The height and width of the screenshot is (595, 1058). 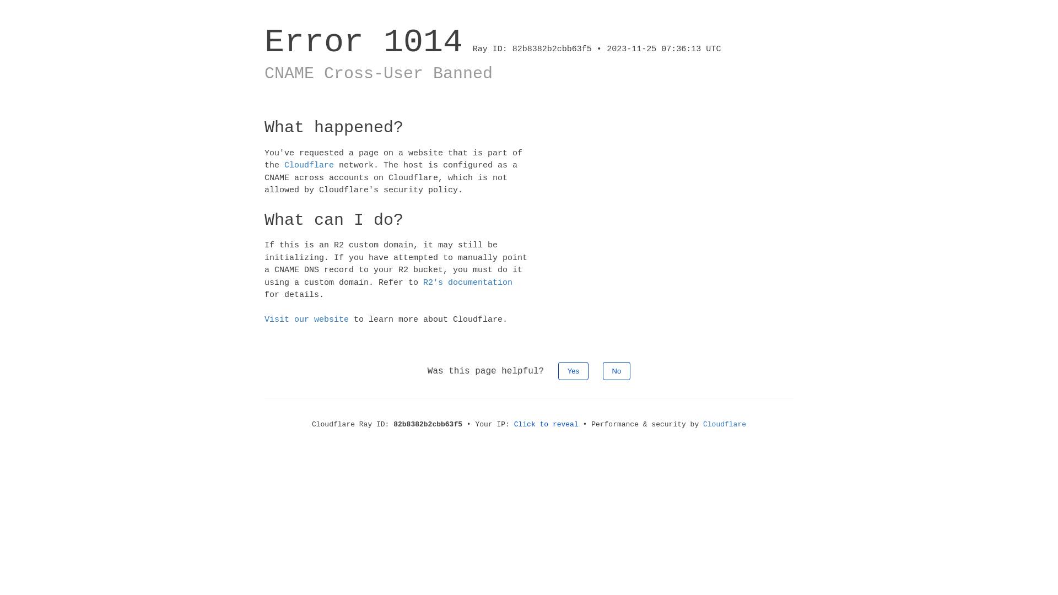 What do you see at coordinates (617, 370) in the screenshot?
I see `No` at bounding box center [617, 370].